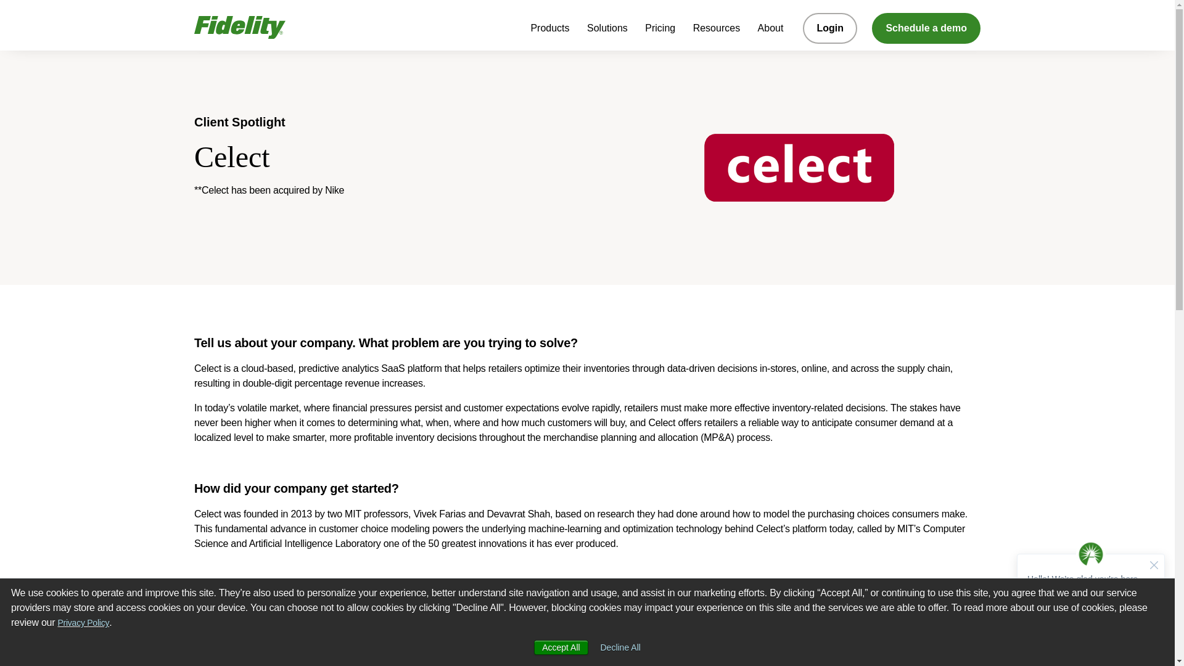 This screenshot has height=666, width=1184. Describe the element at coordinates (560, 647) in the screenshot. I see `Accept All` at that location.